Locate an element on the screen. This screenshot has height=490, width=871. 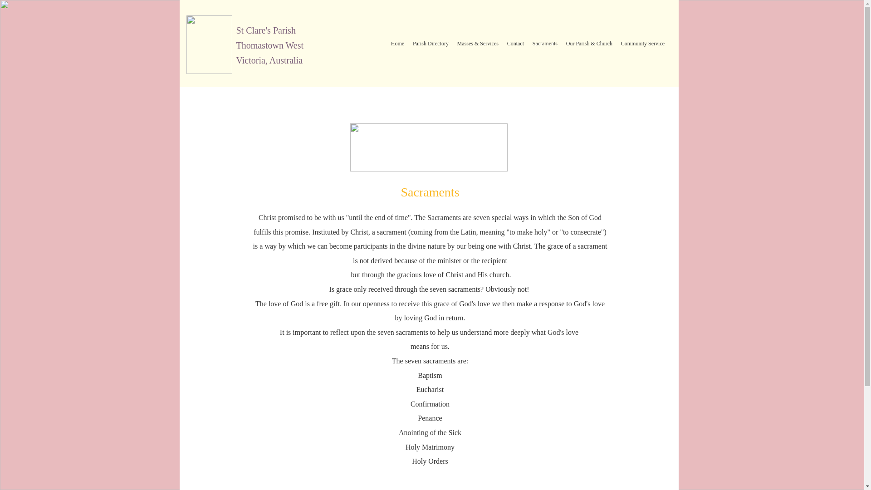
Contact is located at coordinates (515, 44).